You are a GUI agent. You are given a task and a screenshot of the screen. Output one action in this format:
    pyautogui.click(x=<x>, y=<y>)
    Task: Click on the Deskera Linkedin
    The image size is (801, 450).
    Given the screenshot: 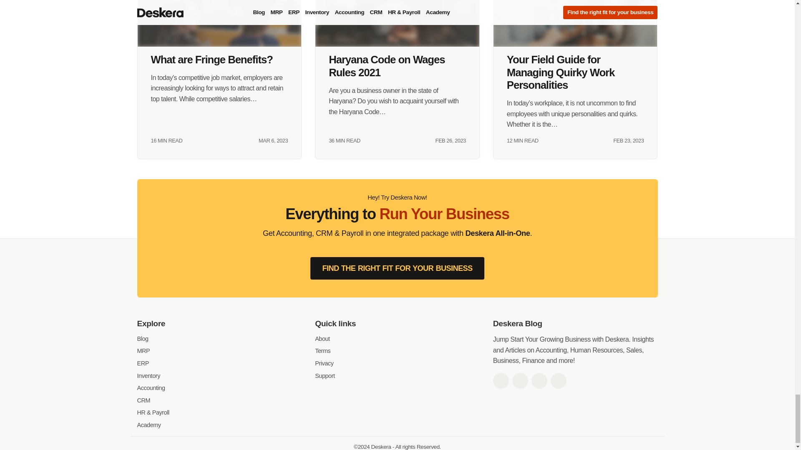 What is the action you would take?
    pyautogui.click(x=539, y=381)
    